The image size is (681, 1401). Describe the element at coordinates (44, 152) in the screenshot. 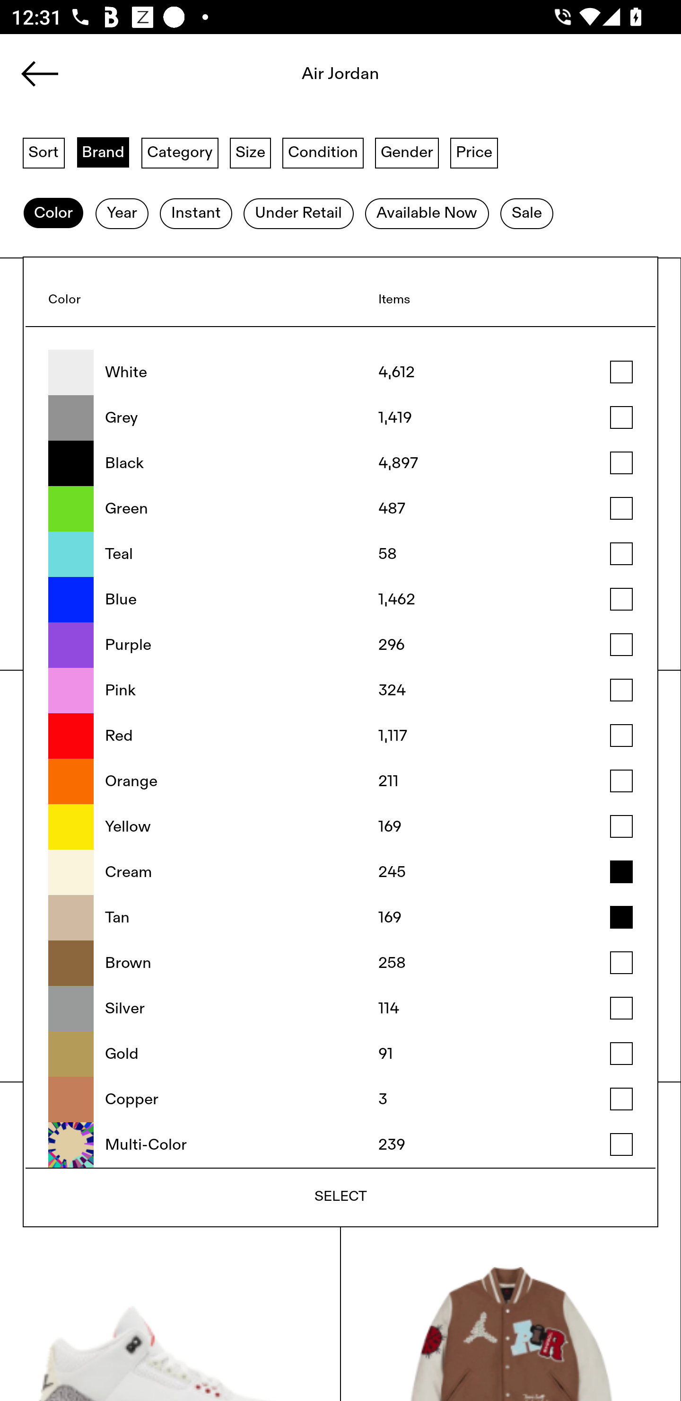

I see `Sort` at that location.